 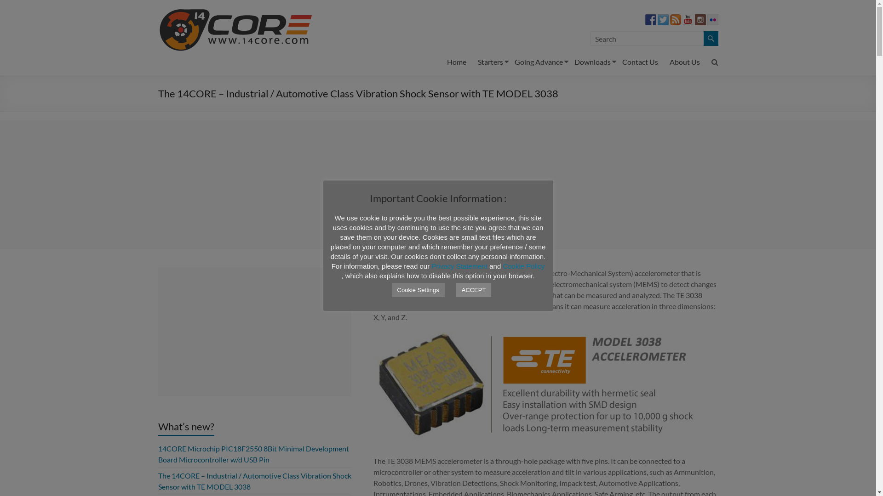 I want to click on About Us, so click(x=685, y=62).